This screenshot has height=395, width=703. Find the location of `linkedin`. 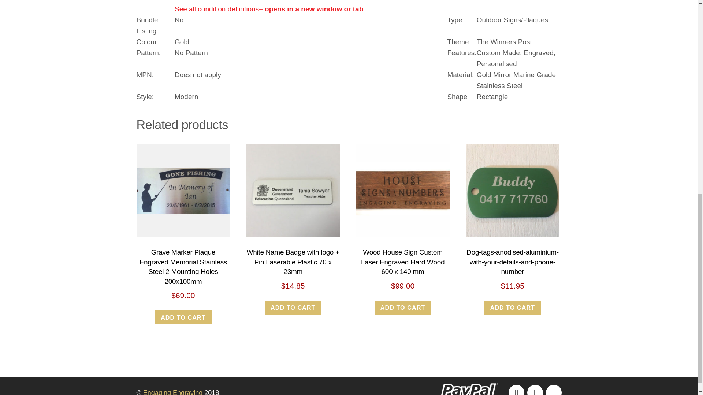

linkedin is located at coordinates (553, 391).